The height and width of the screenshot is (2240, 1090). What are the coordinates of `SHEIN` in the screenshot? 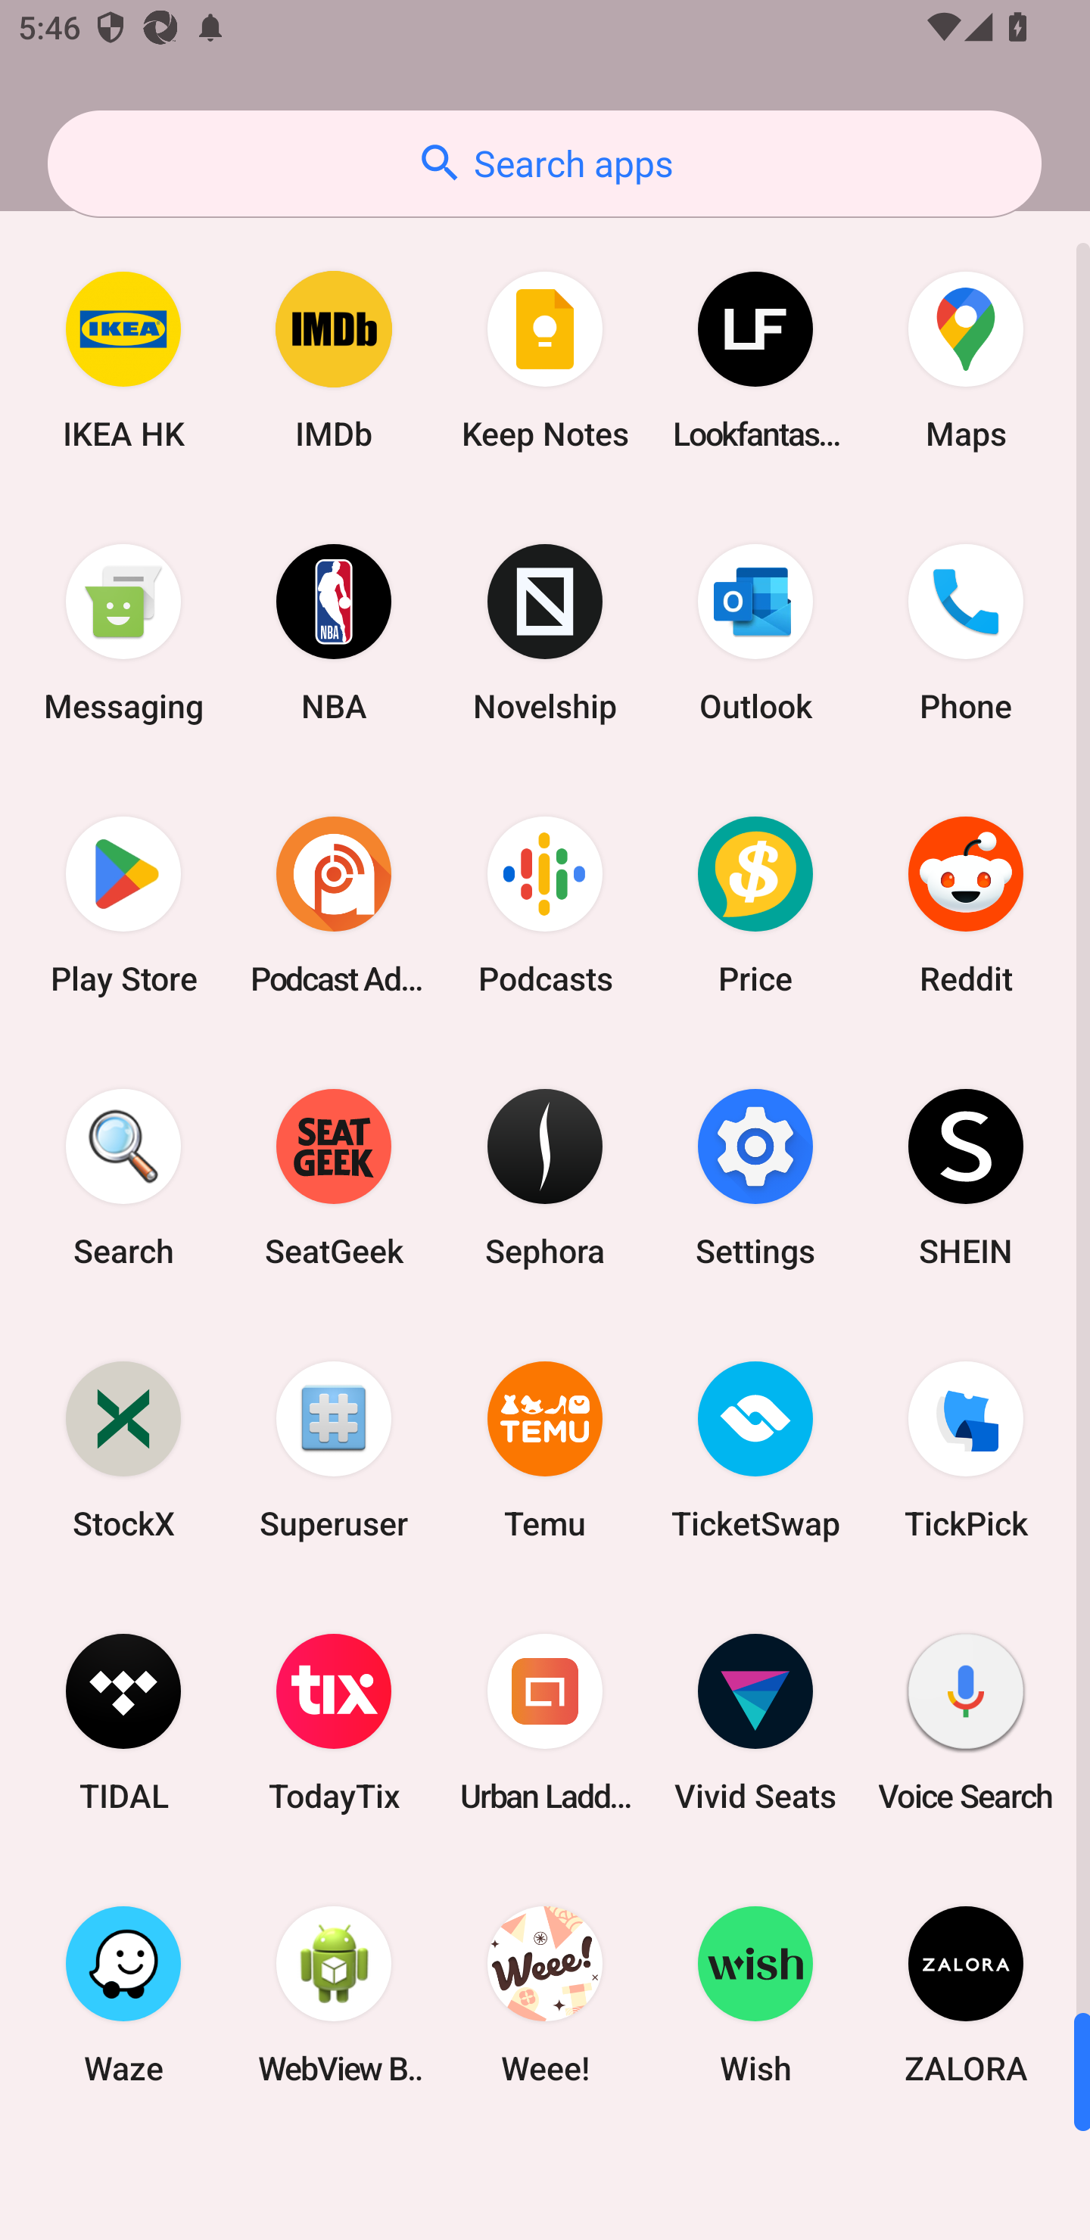 It's located at (966, 1177).